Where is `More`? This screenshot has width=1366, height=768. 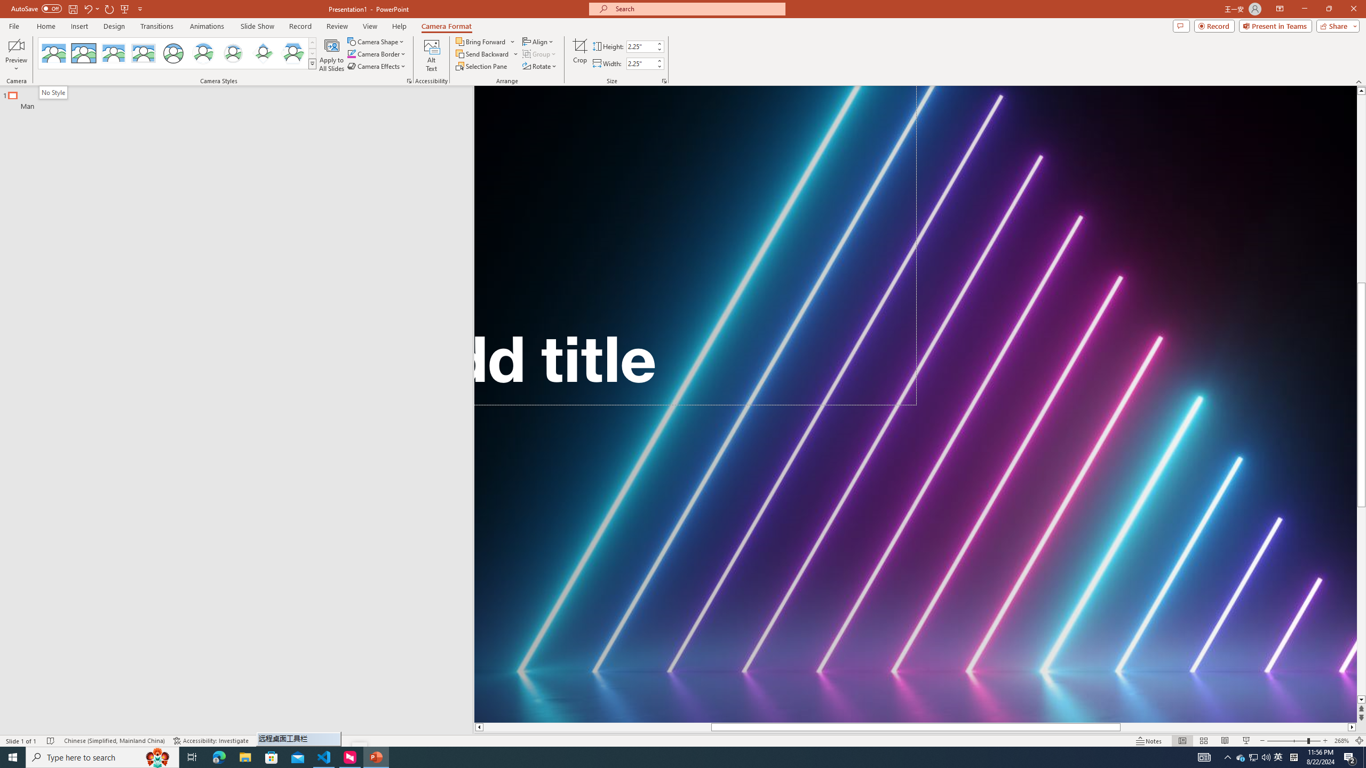
More is located at coordinates (659, 61).